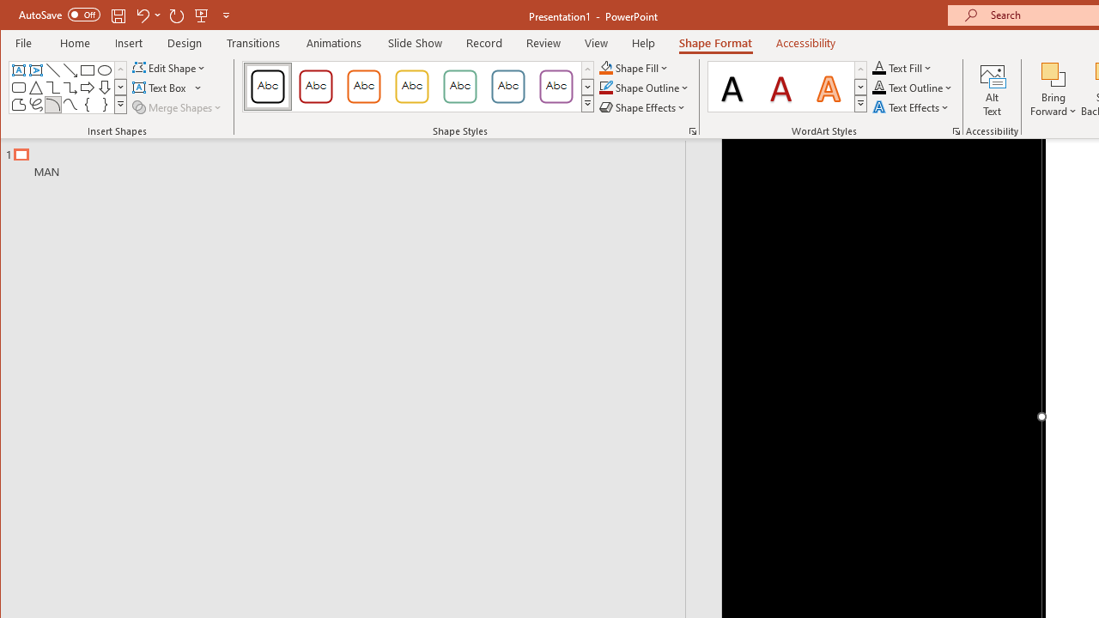 Image resolution: width=1099 pixels, height=618 pixels. What do you see at coordinates (350, 159) in the screenshot?
I see `Outline` at bounding box center [350, 159].